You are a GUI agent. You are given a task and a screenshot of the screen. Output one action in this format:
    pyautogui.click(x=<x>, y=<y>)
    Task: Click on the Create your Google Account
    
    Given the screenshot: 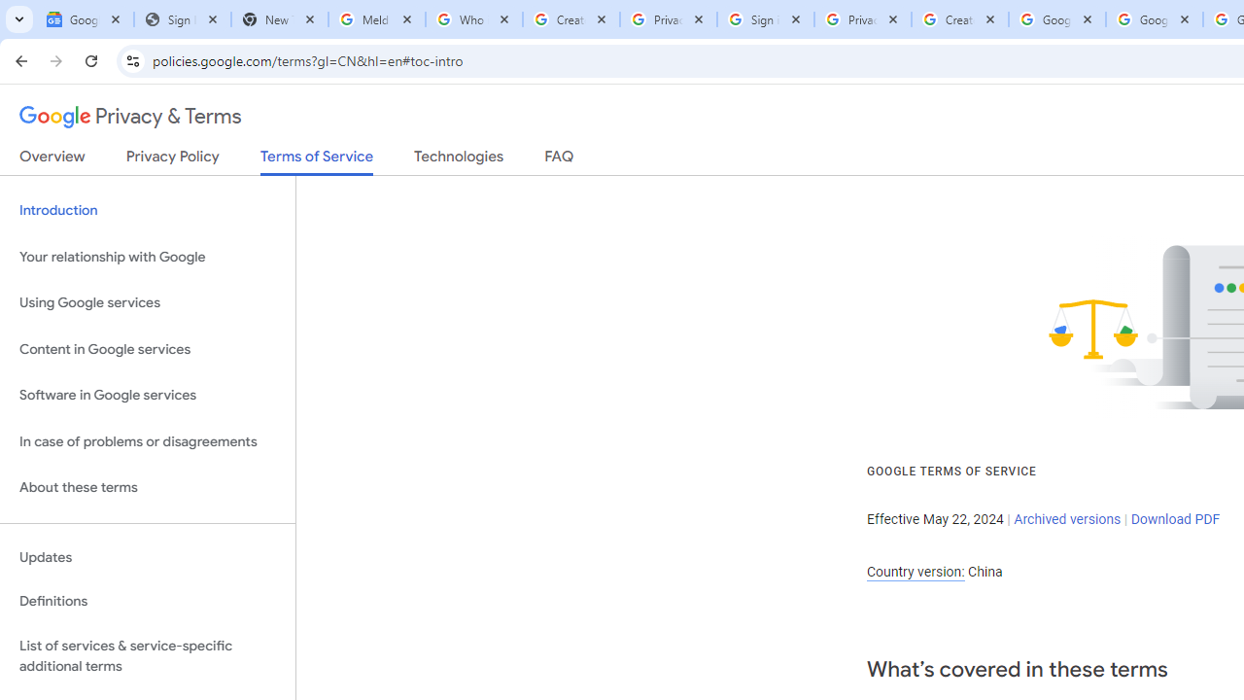 What is the action you would take?
    pyautogui.click(x=960, y=19)
    